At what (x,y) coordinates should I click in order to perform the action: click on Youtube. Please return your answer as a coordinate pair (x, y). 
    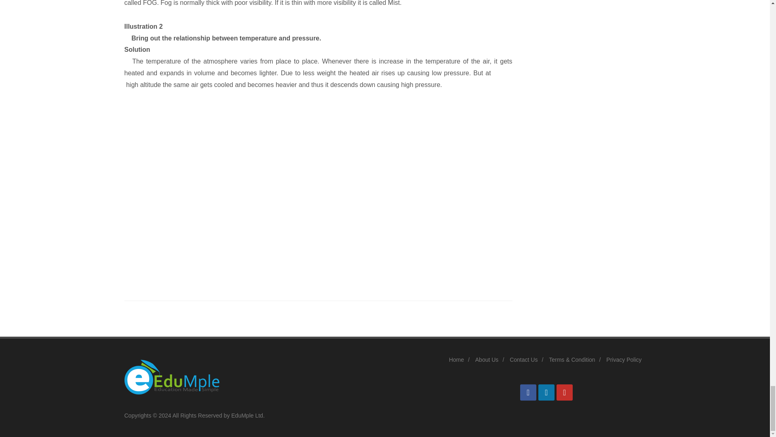
    Looking at the image, I should click on (564, 392).